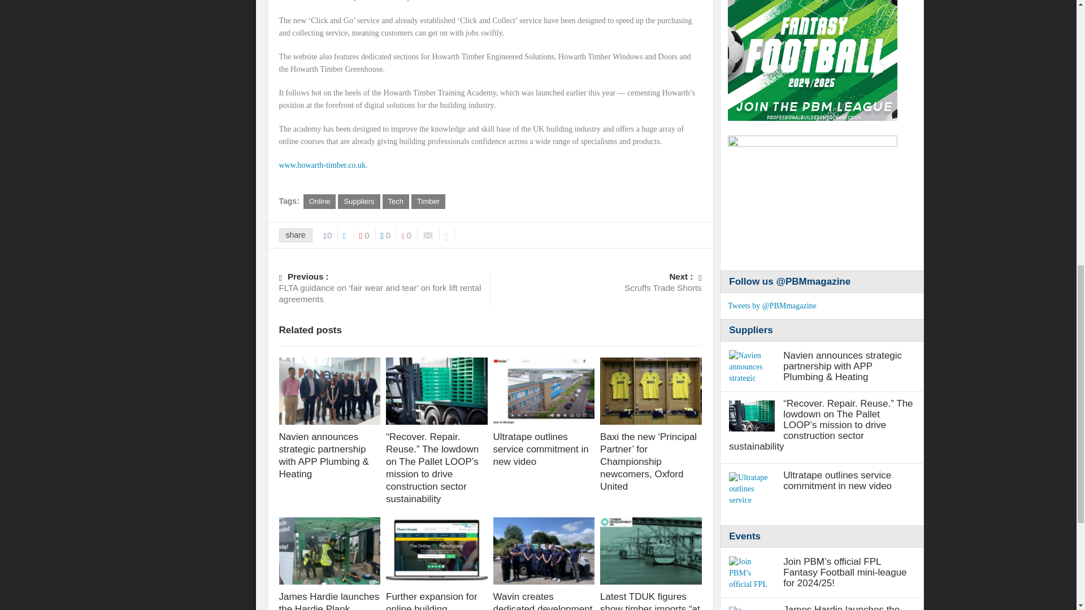 The width and height of the screenshot is (1085, 610). I want to click on 0, so click(367, 235).